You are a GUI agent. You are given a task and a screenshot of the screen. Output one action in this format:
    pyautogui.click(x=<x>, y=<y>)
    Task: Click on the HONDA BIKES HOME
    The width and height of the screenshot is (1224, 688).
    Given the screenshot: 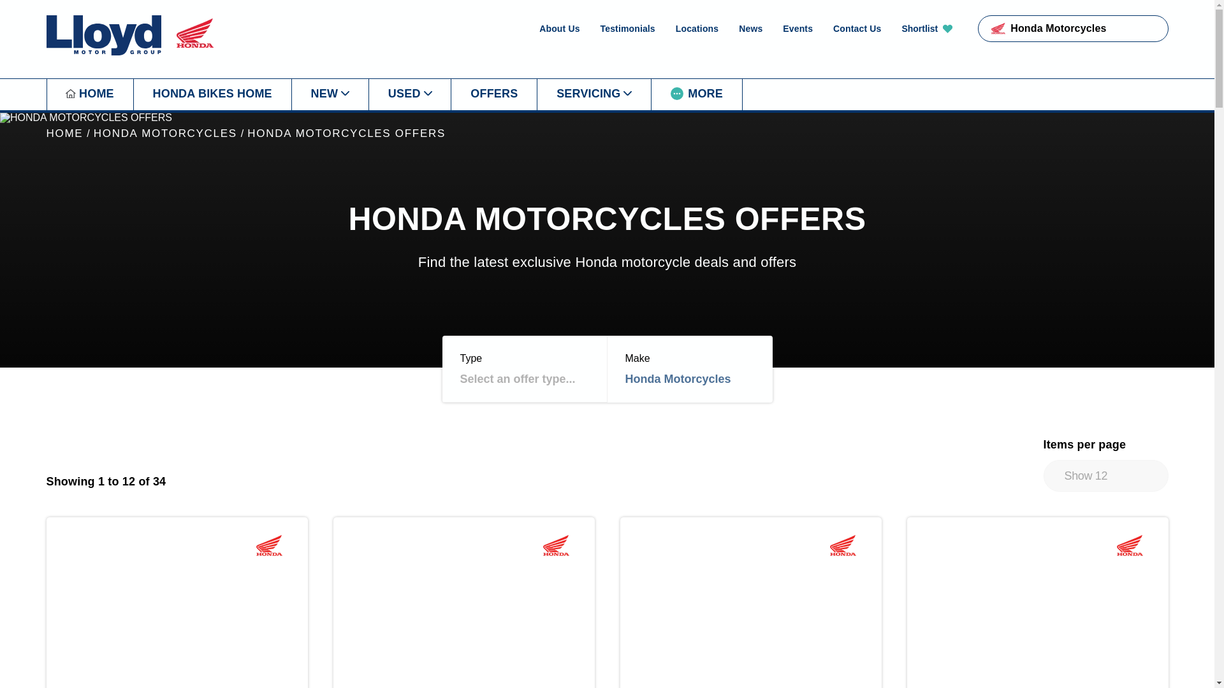 What is the action you would take?
    pyautogui.click(x=212, y=94)
    